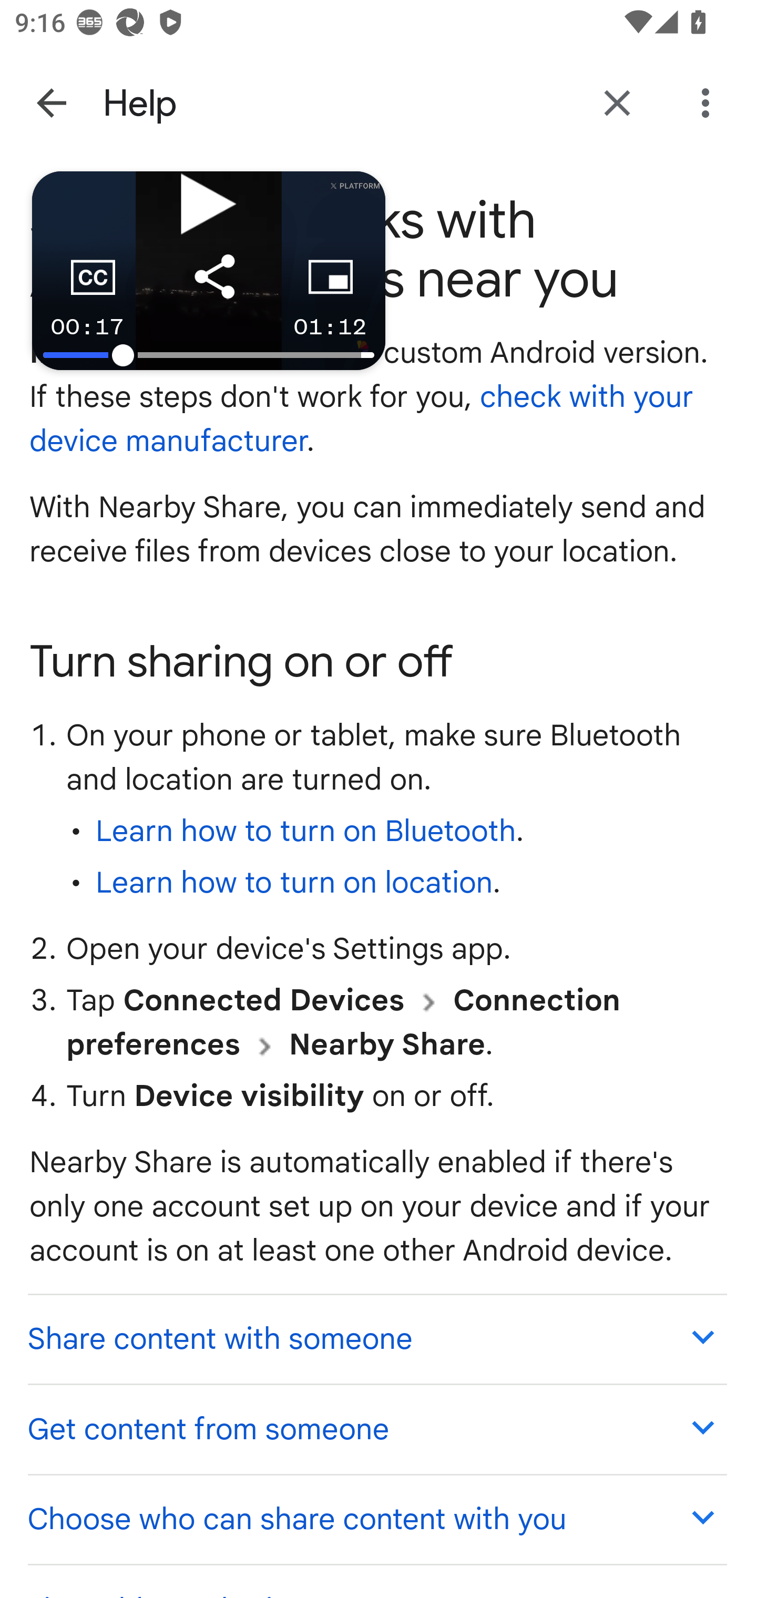  I want to click on check with your device manufacturer, so click(363, 419).